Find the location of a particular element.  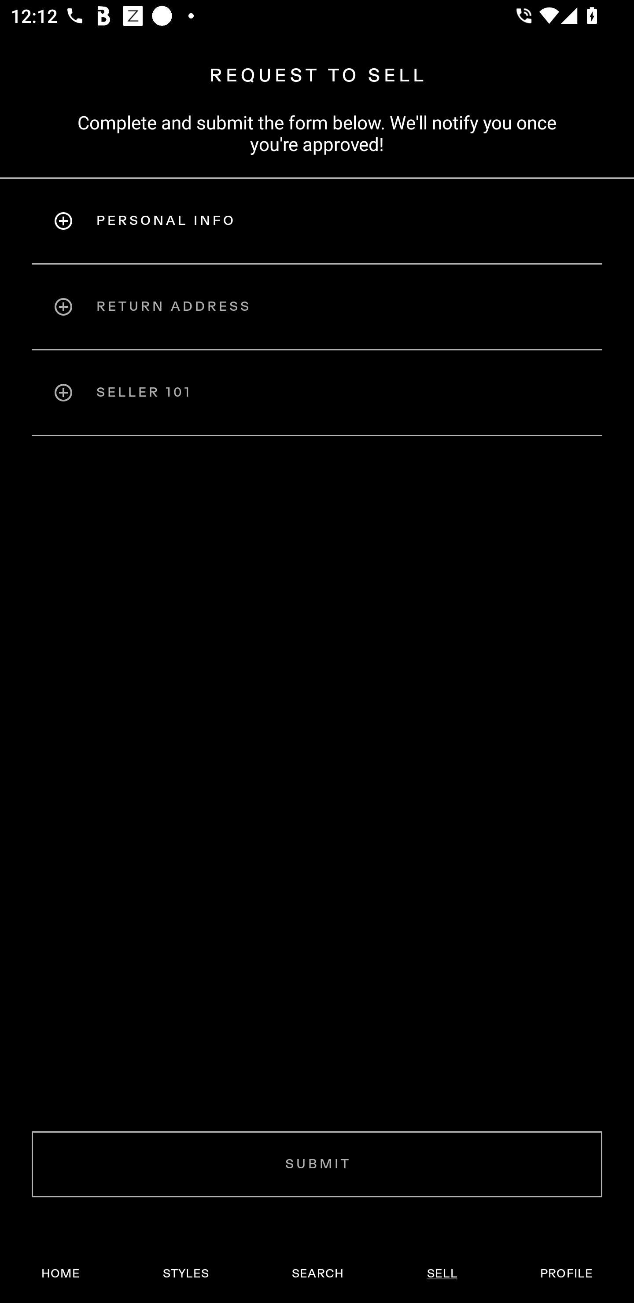

RETURN ADDRESS is located at coordinates (317, 306).